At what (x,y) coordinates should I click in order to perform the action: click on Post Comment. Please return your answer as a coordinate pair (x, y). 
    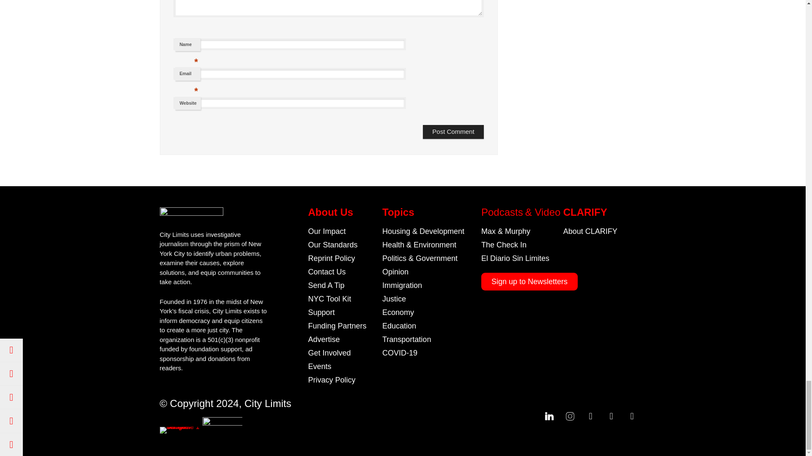
    Looking at the image, I should click on (453, 132).